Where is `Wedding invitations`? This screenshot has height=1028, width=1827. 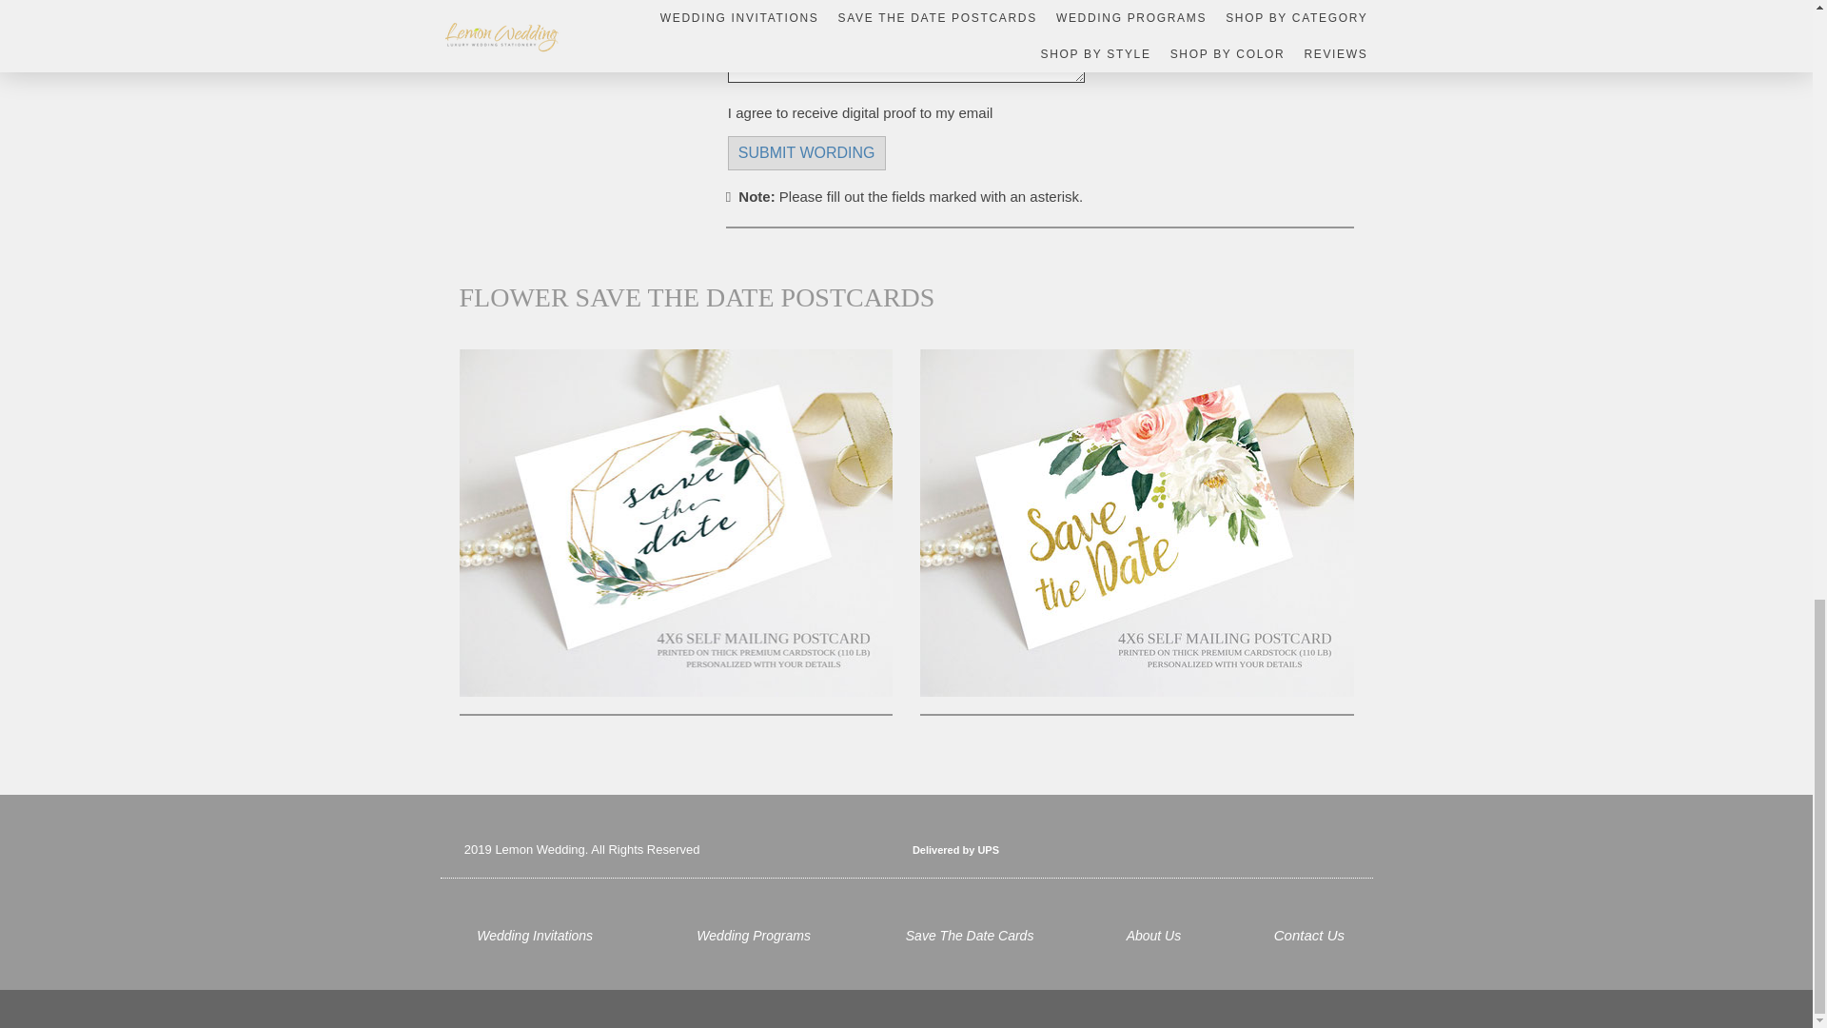 Wedding invitations is located at coordinates (535, 935).